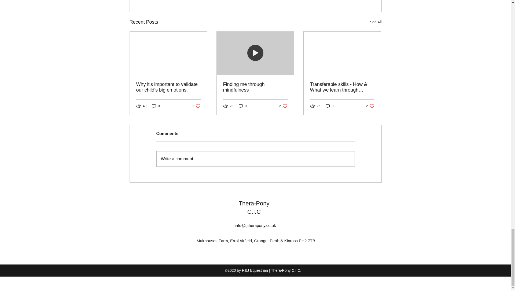 This screenshot has height=290, width=515. I want to click on Why it's important to validate our child's big emotions., so click(283, 106).